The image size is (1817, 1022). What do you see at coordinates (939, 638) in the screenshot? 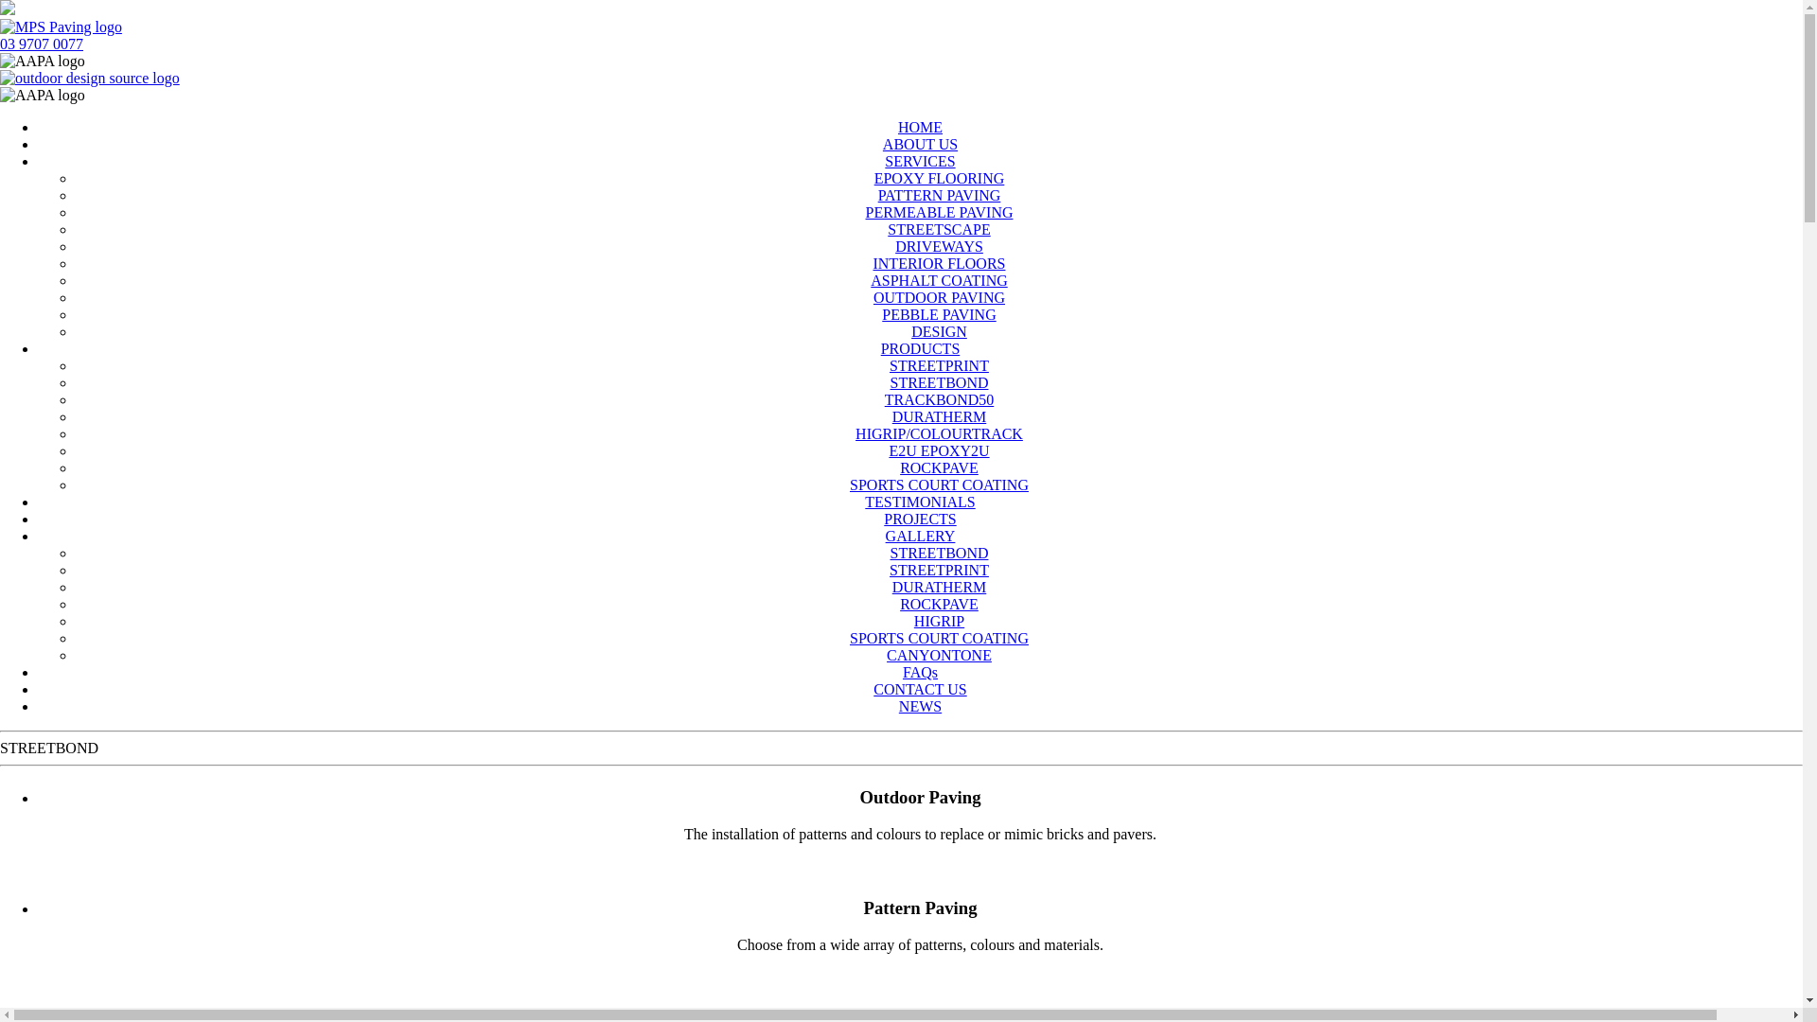
I see `SPORTS COURT COATING` at bounding box center [939, 638].